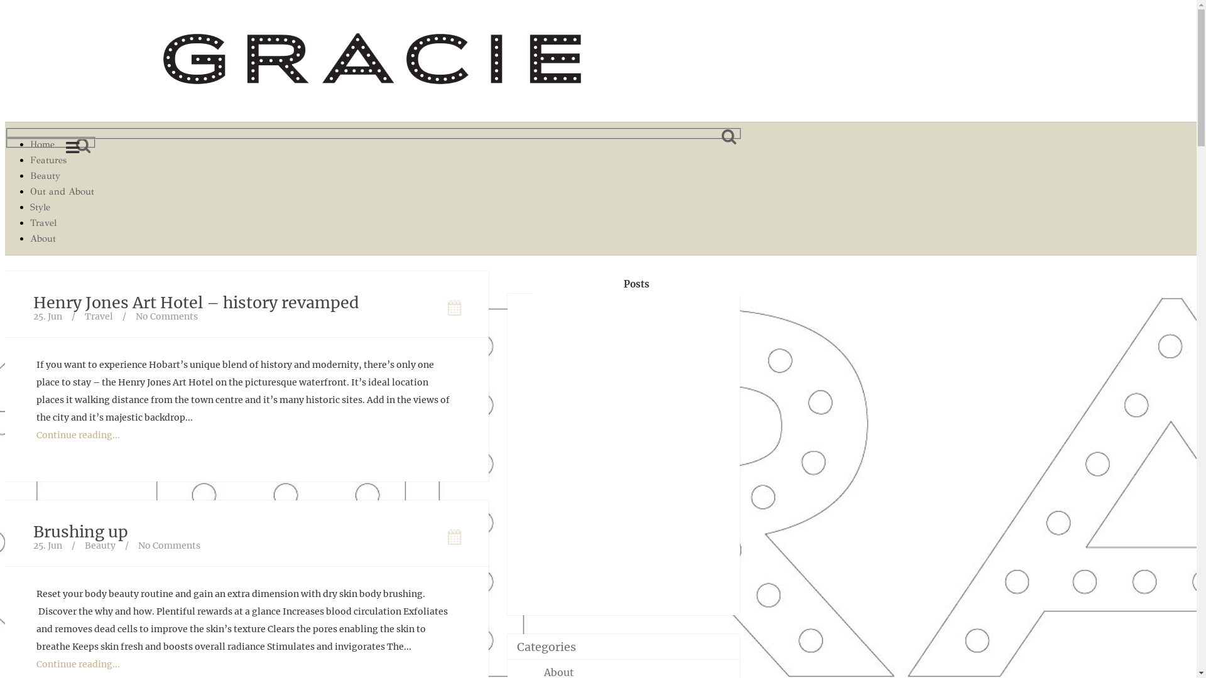  What do you see at coordinates (62, 207) in the screenshot?
I see `Style` at bounding box center [62, 207].